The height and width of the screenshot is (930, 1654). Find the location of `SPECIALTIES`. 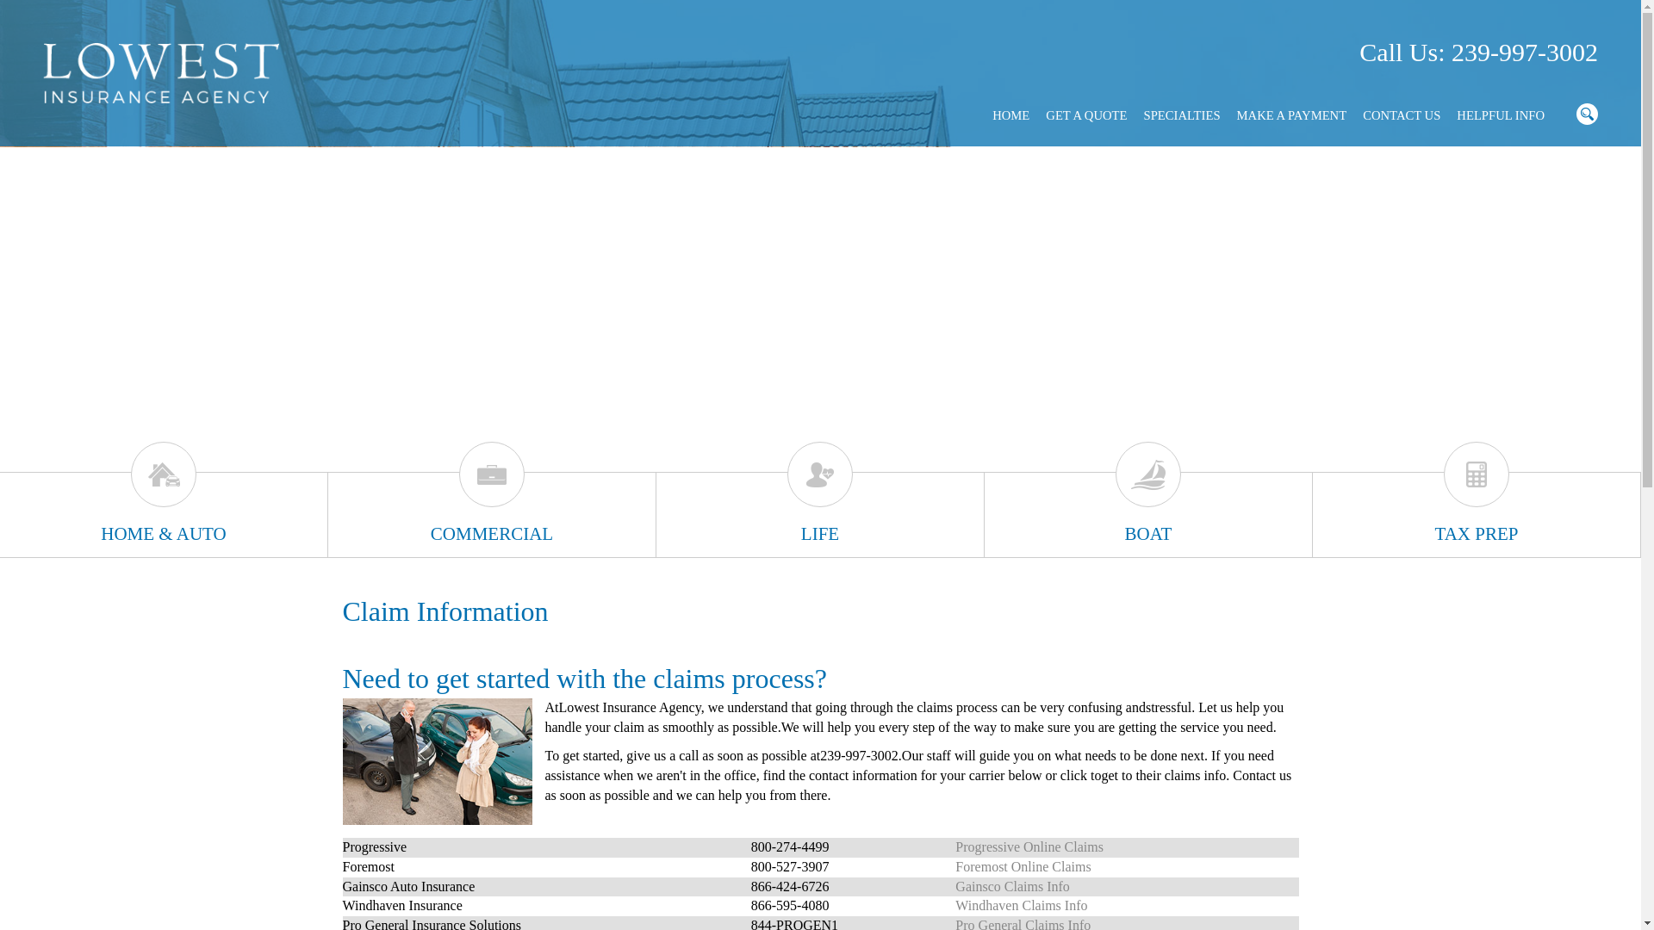

SPECIALTIES is located at coordinates (1182, 115).